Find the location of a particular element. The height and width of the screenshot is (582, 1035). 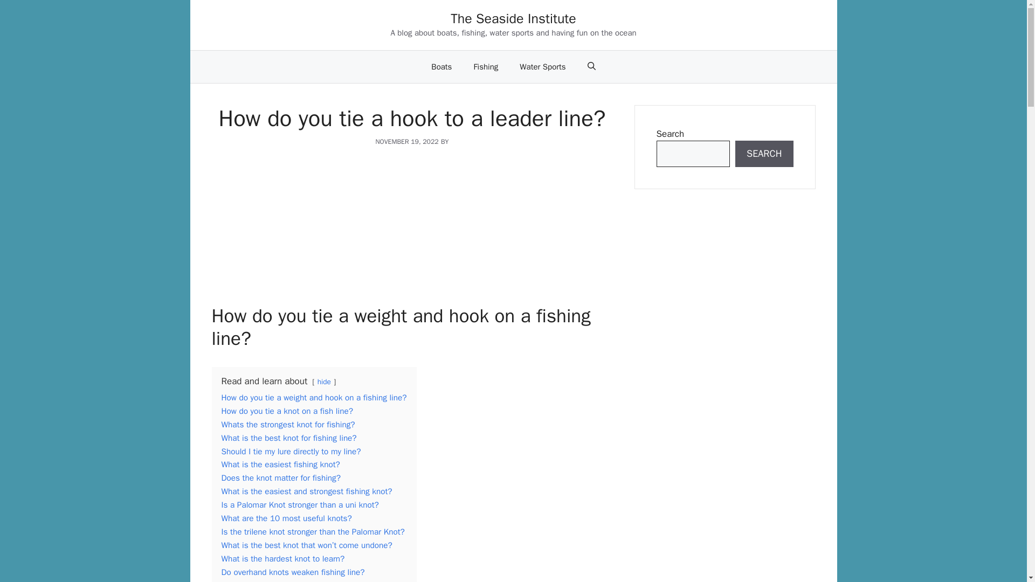

What is the easiest fishing knot? is located at coordinates (280, 465).